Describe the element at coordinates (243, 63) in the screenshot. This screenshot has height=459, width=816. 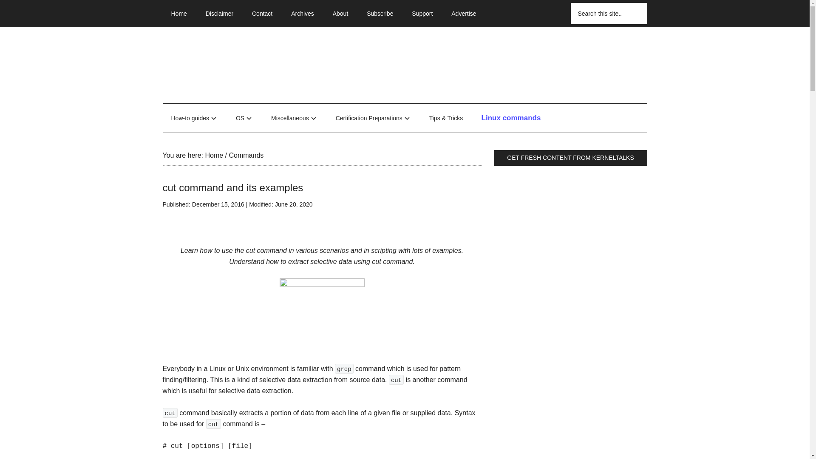
I see `Kernel Talks` at that location.